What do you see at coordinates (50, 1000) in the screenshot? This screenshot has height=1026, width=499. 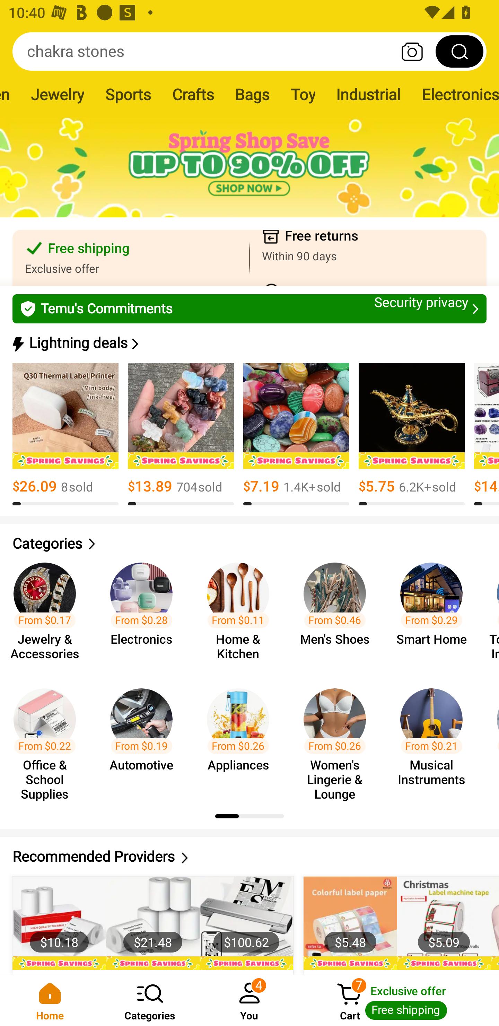 I see `Home` at bounding box center [50, 1000].